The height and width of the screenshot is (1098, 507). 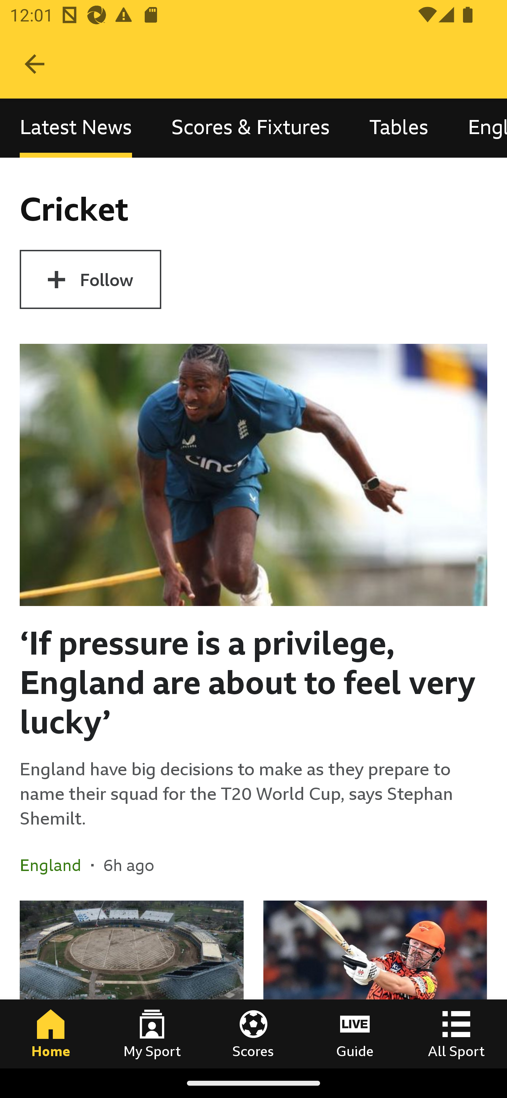 I want to click on Scores & Fixtures, so click(x=251, y=128).